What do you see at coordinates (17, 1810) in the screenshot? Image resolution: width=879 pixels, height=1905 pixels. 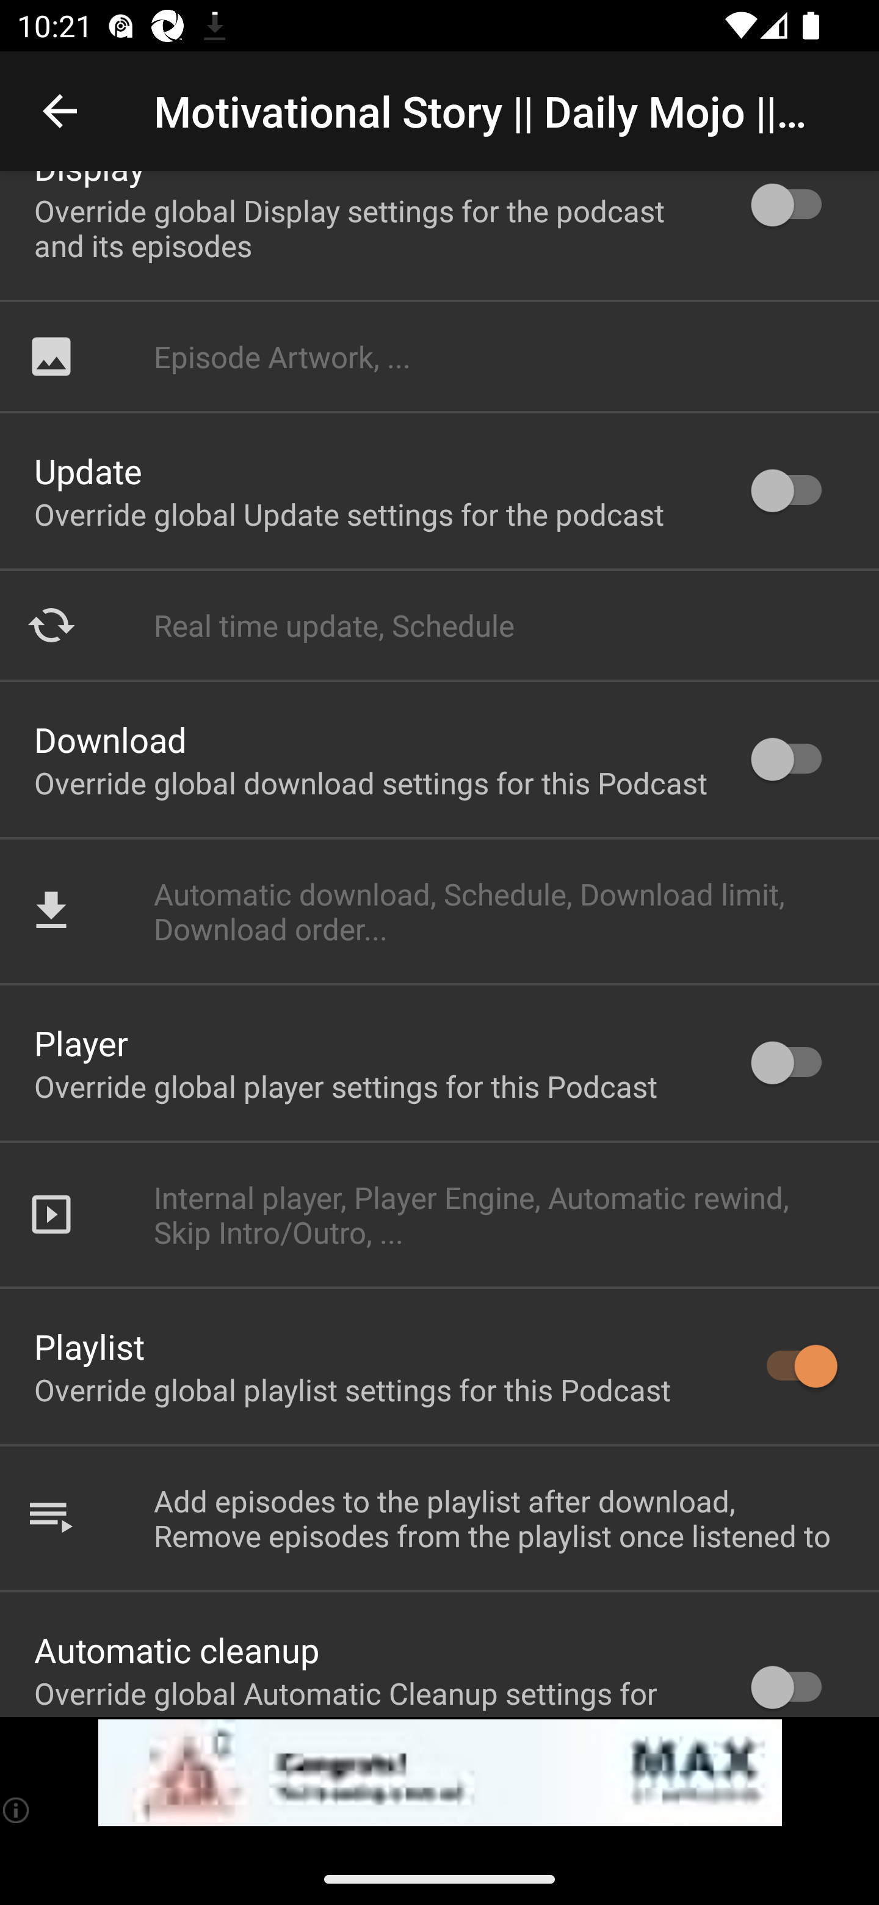 I see `(i)` at bounding box center [17, 1810].